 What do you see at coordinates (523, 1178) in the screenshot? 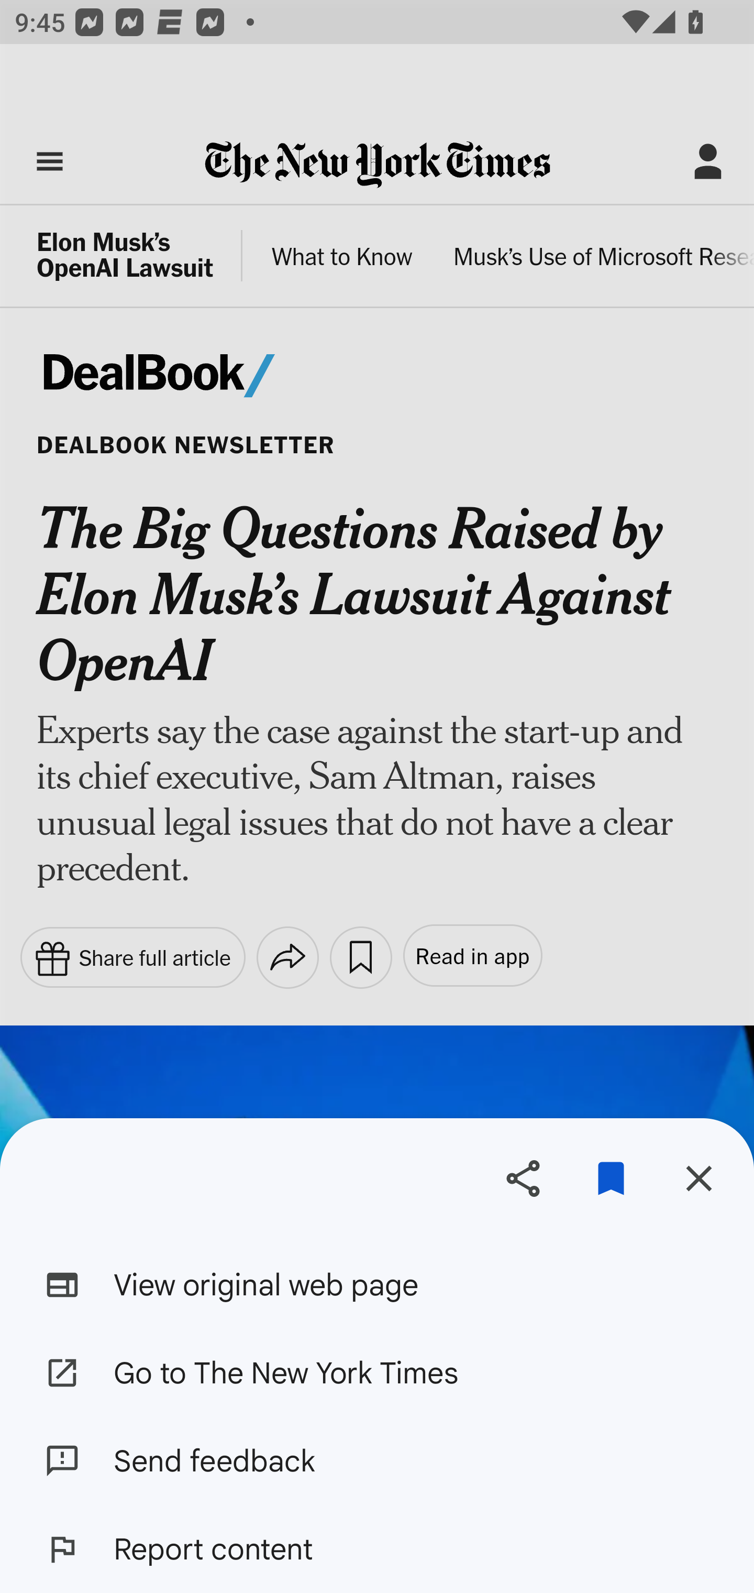
I see `Share` at bounding box center [523, 1178].